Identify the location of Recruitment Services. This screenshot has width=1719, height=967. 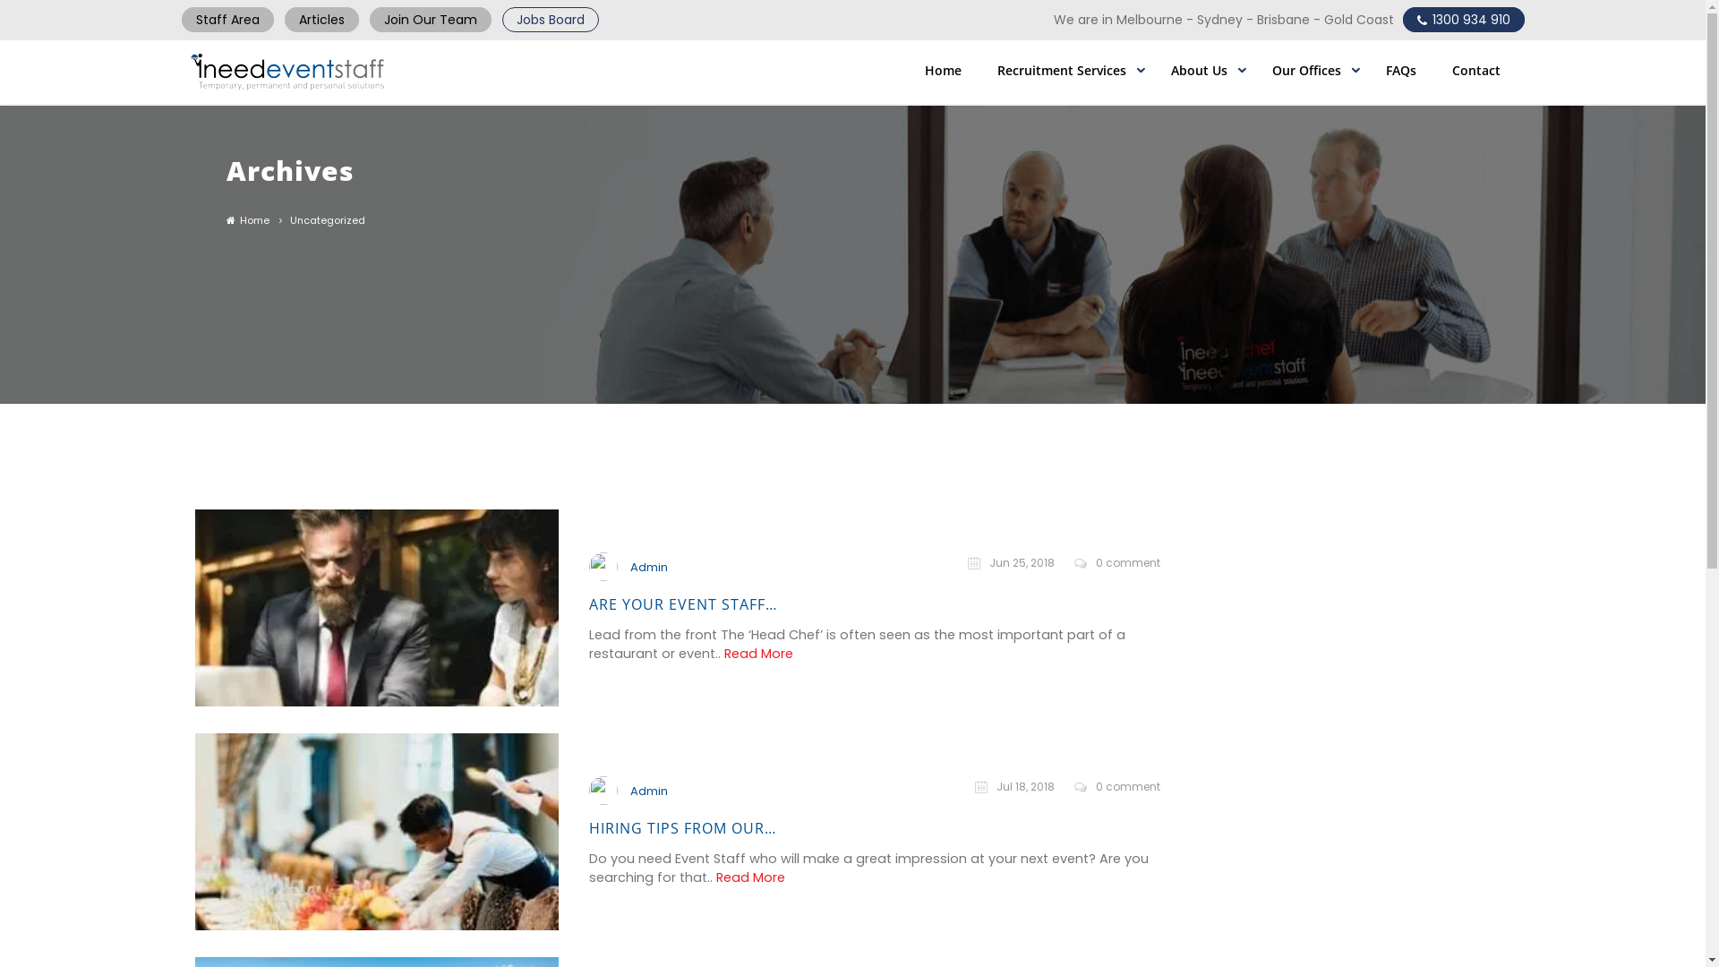
(1062, 71).